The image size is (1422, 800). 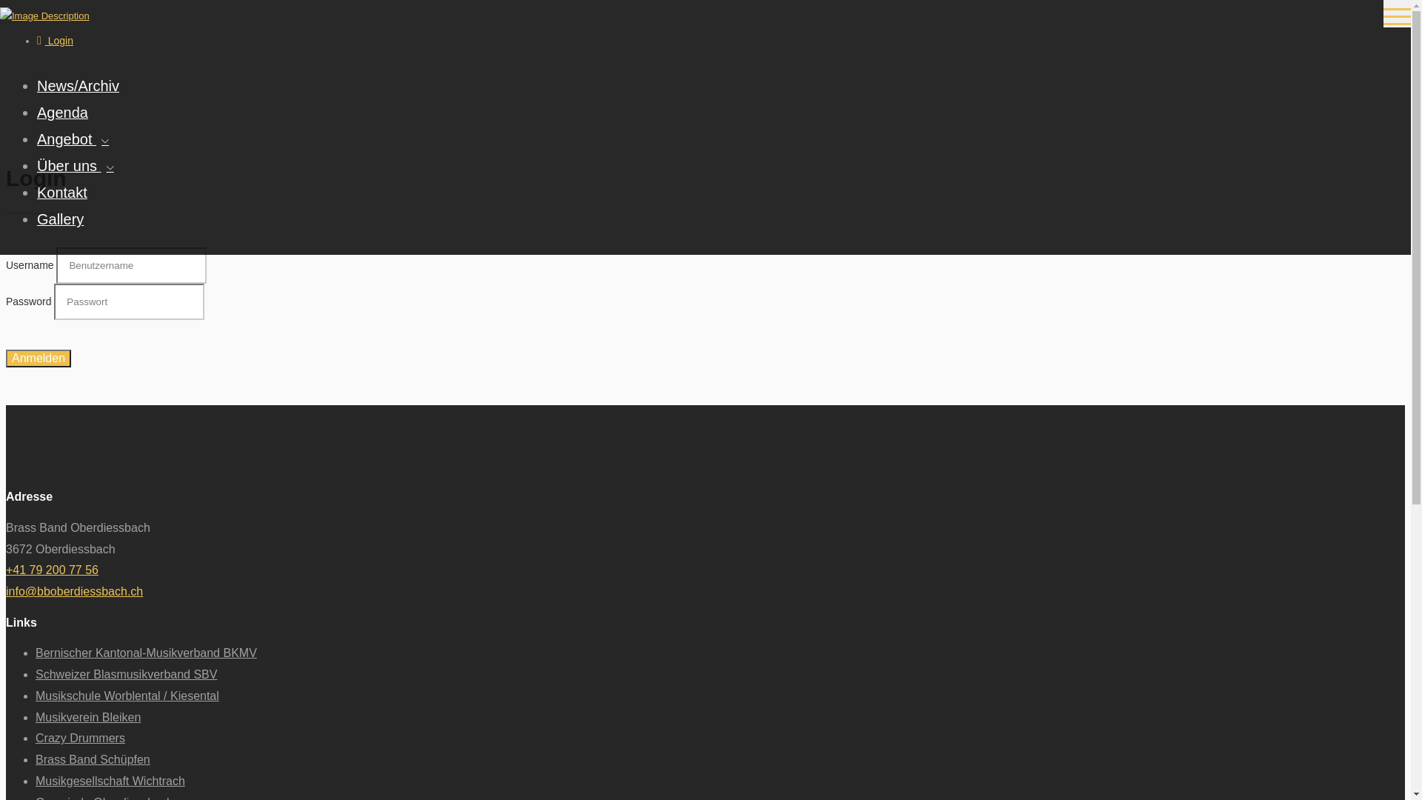 I want to click on Login, so click(x=55, y=41).